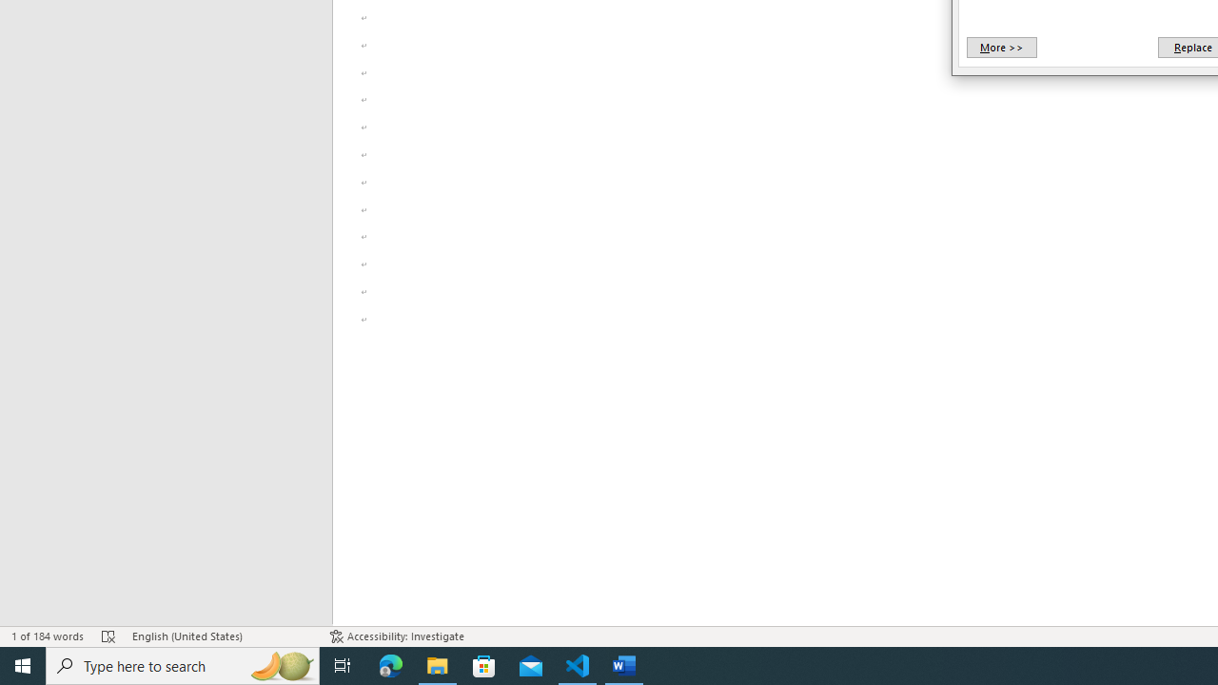 Image resolution: width=1218 pixels, height=685 pixels. Describe the element at coordinates (484, 666) in the screenshot. I see `Microsoft Store` at that location.